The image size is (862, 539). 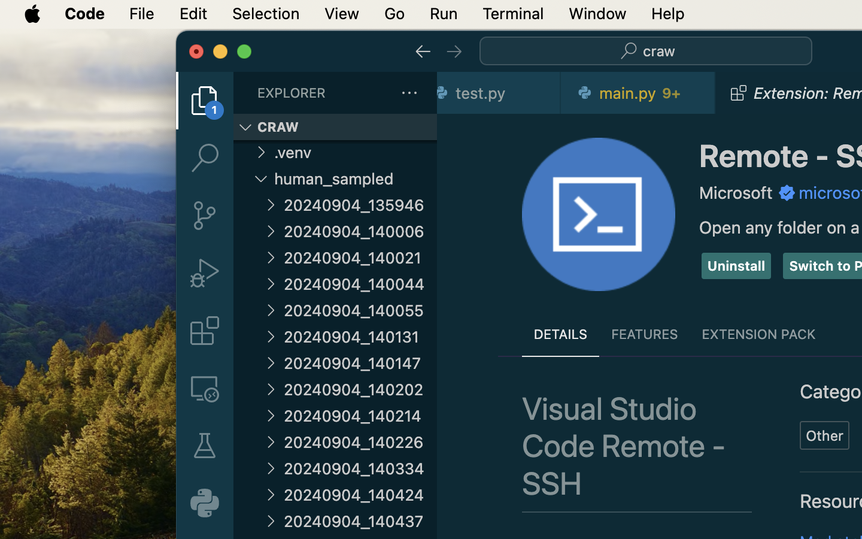 I want to click on EXPLORER, so click(x=292, y=93).